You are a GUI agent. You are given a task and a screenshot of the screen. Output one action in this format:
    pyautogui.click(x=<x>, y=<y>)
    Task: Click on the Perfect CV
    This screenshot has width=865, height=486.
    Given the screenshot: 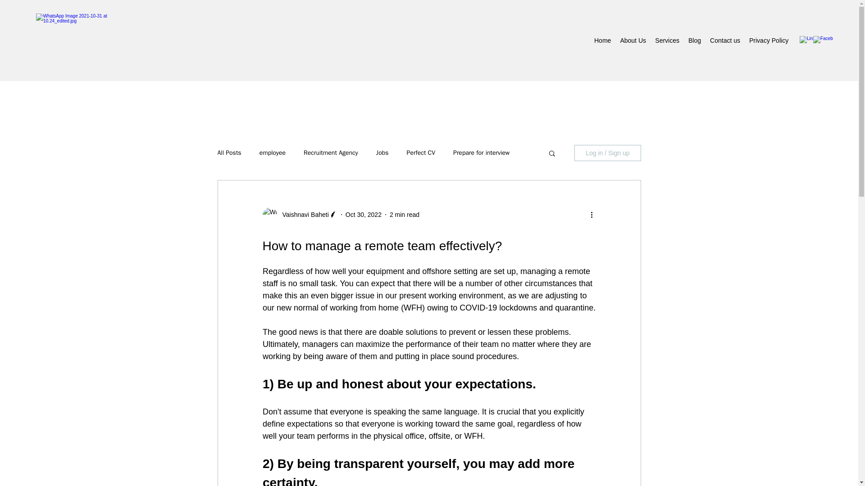 What is the action you would take?
    pyautogui.click(x=421, y=153)
    